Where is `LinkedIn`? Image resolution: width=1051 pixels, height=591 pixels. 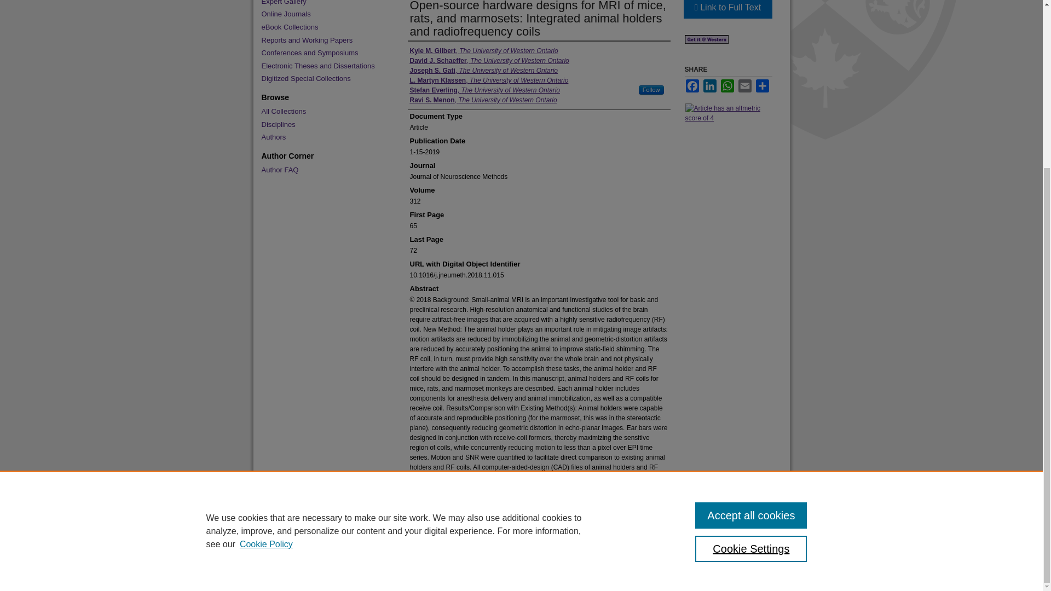 LinkedIn is located at coordinates (709, 85).